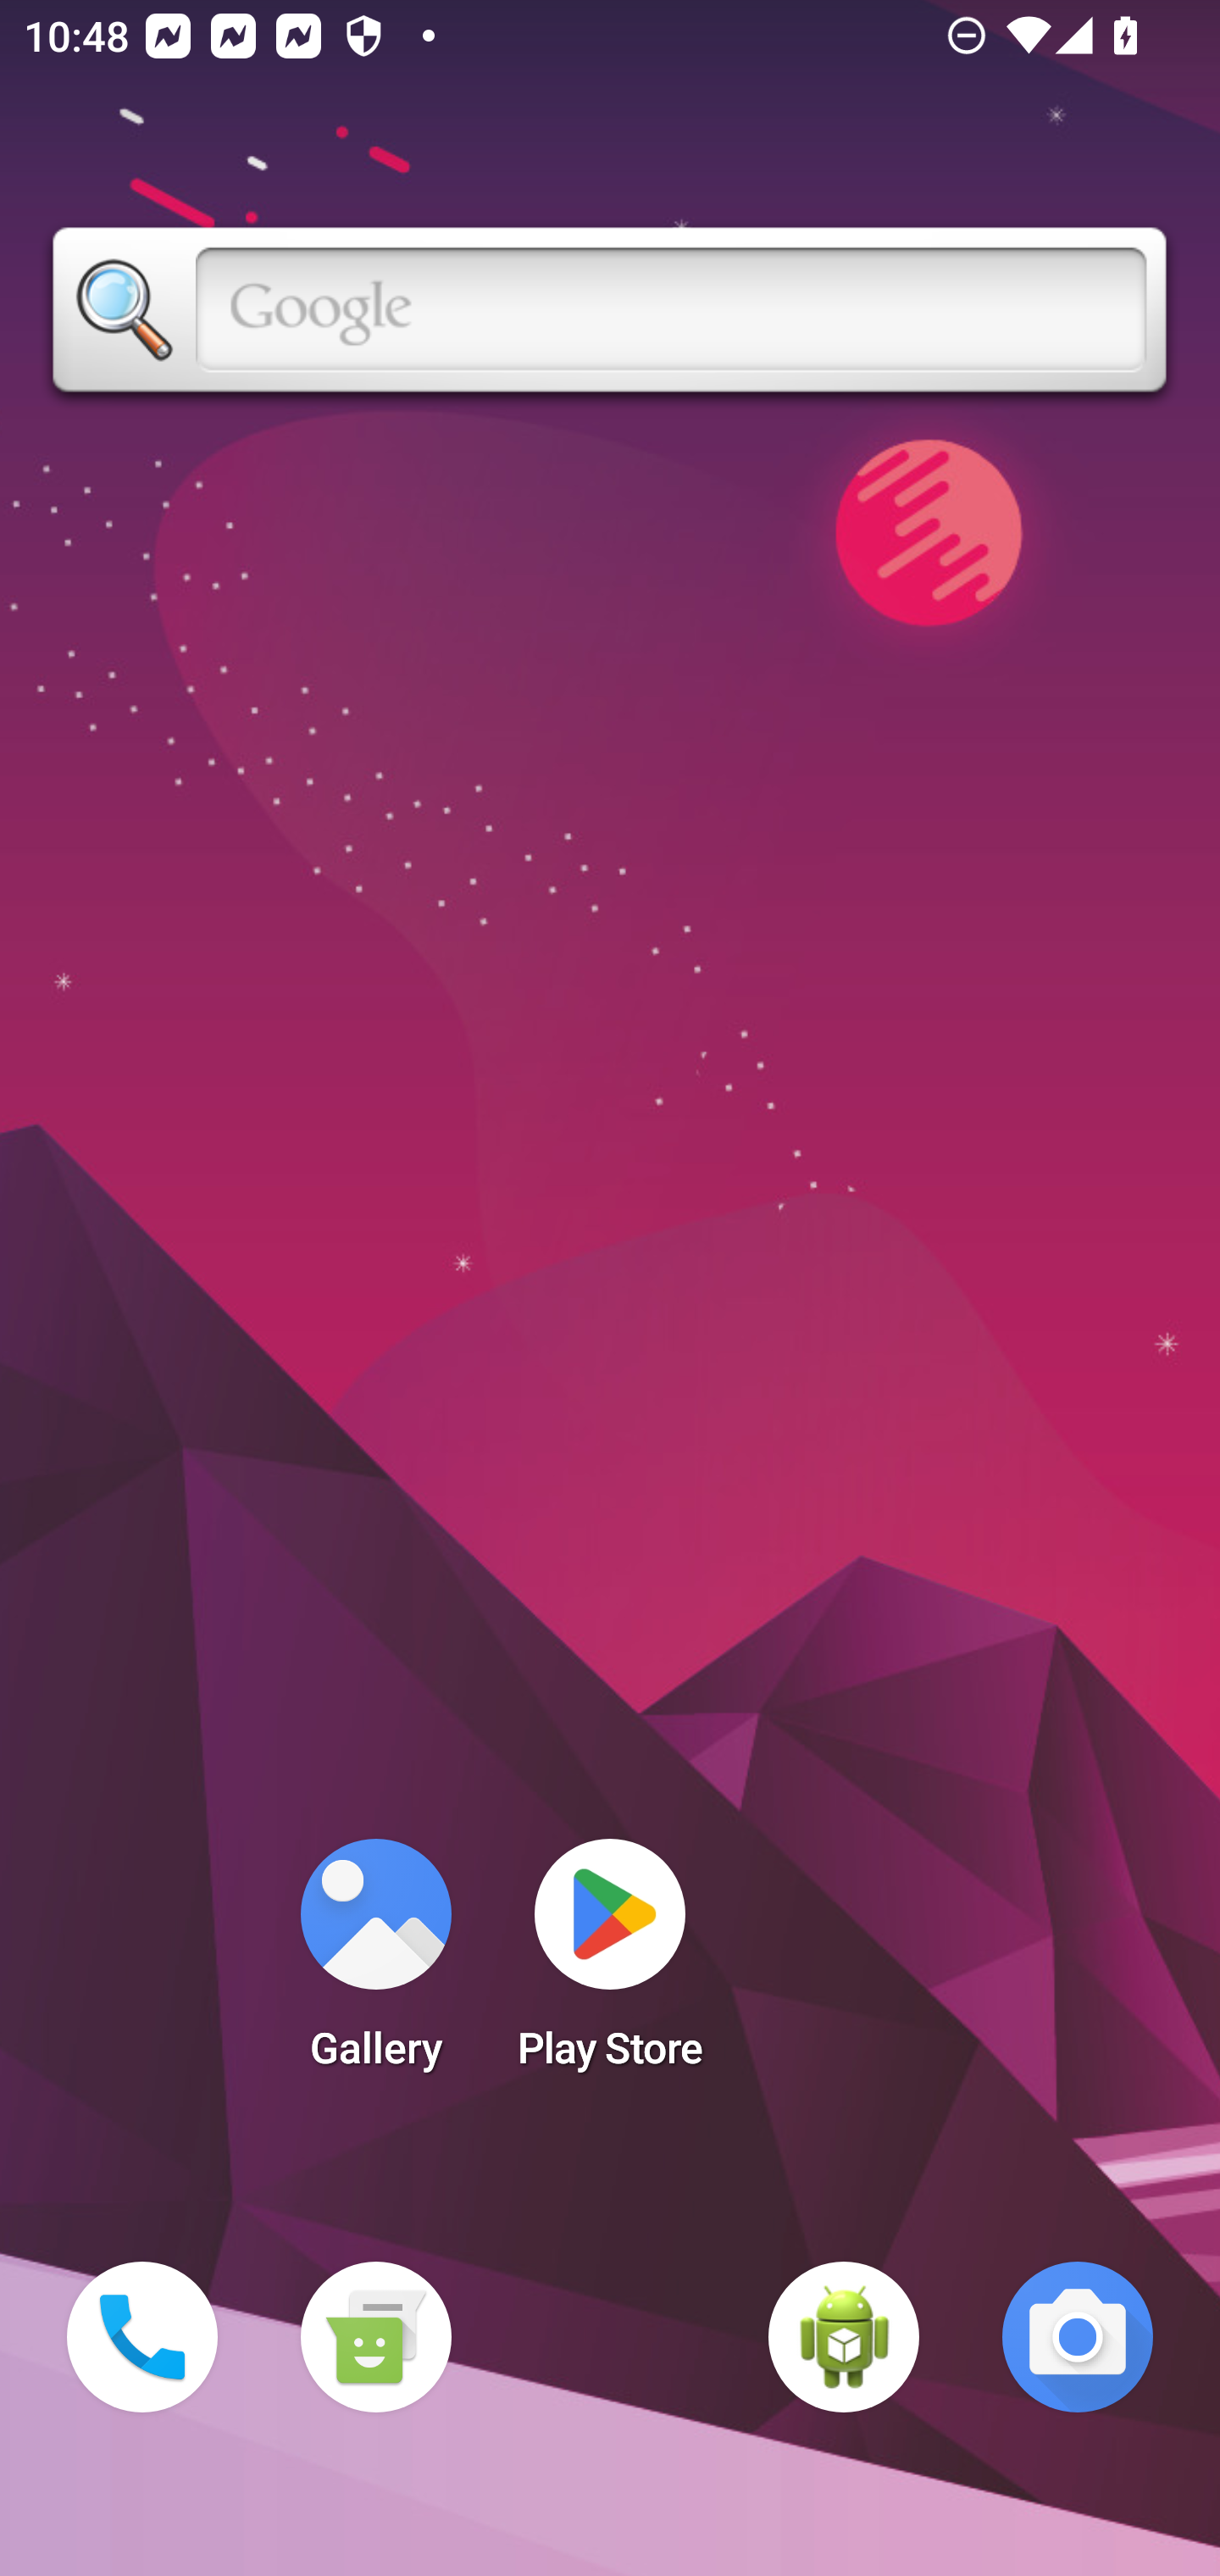 This screenshot has width=1220, height=2576. Describe the element at coordinates (1078, 2337) in the screenshot. I see `Camera` at that location.